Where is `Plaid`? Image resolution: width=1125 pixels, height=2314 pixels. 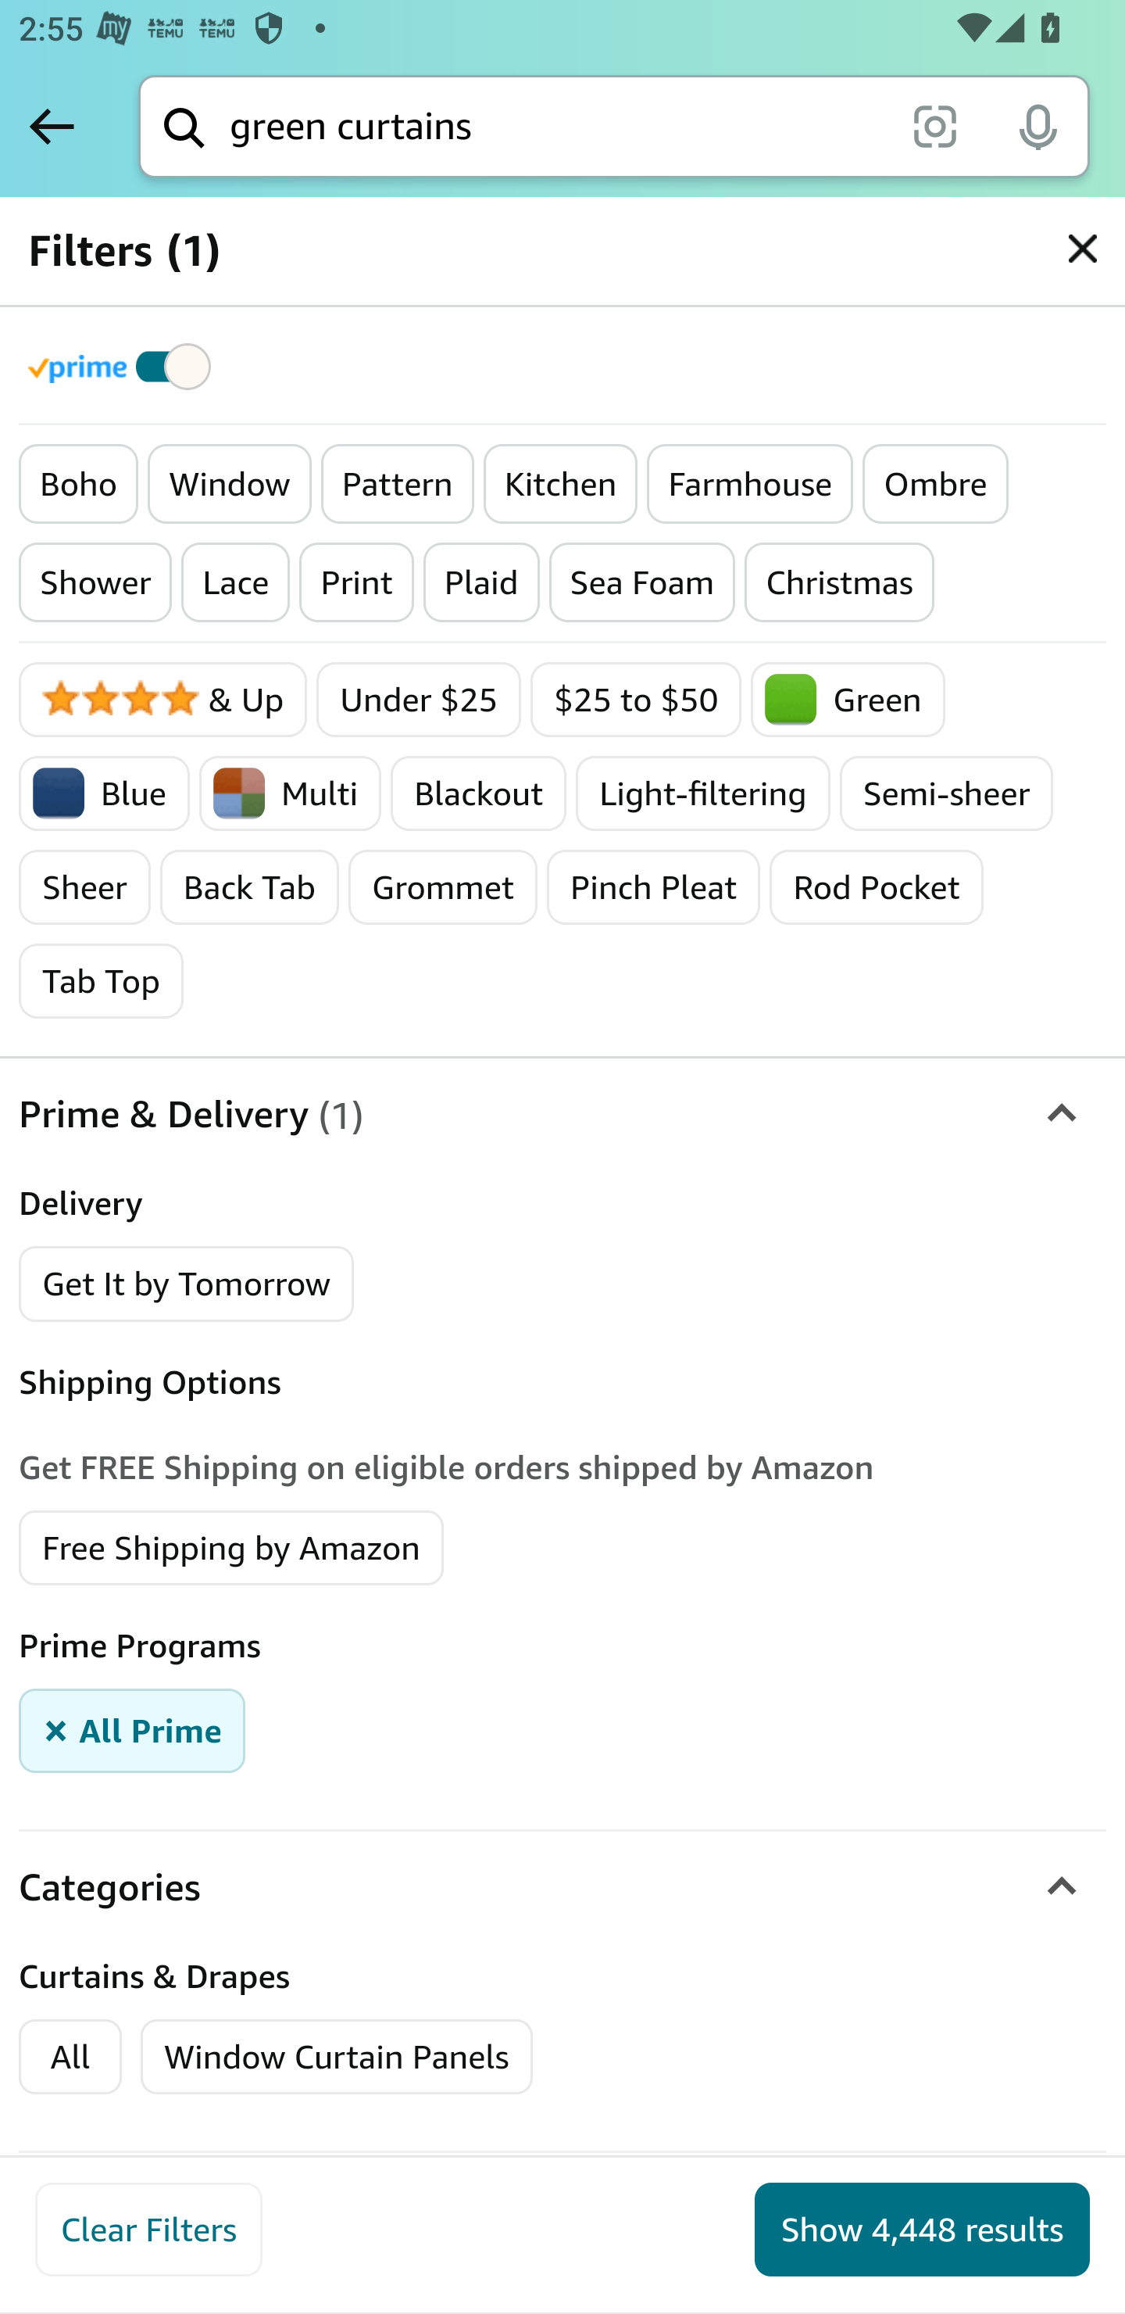 Plaid is located at coordinates (481, 583).